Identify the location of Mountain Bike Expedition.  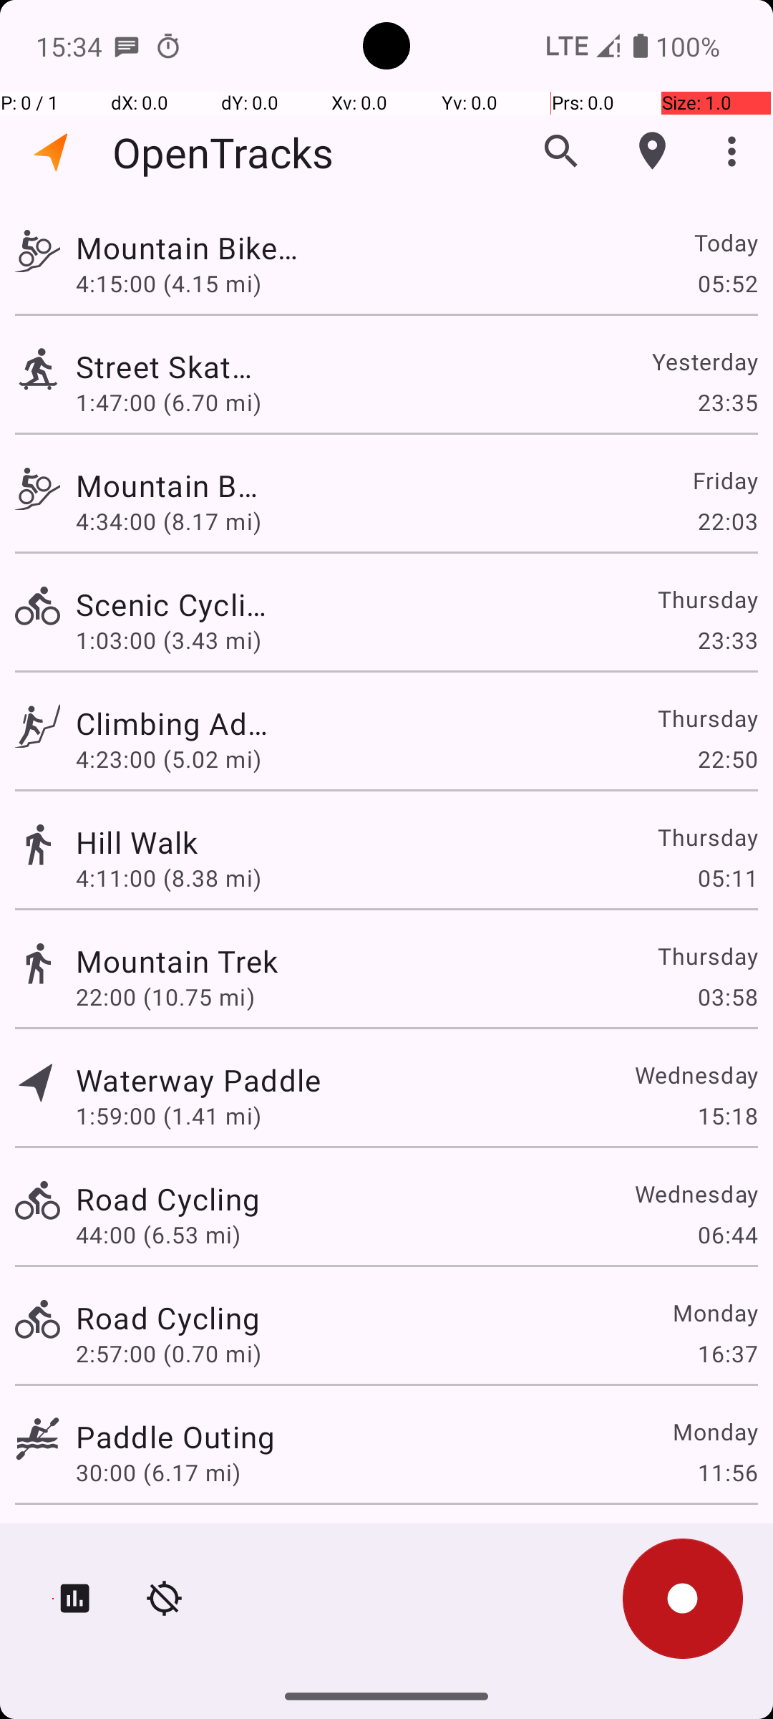
(198, 248).